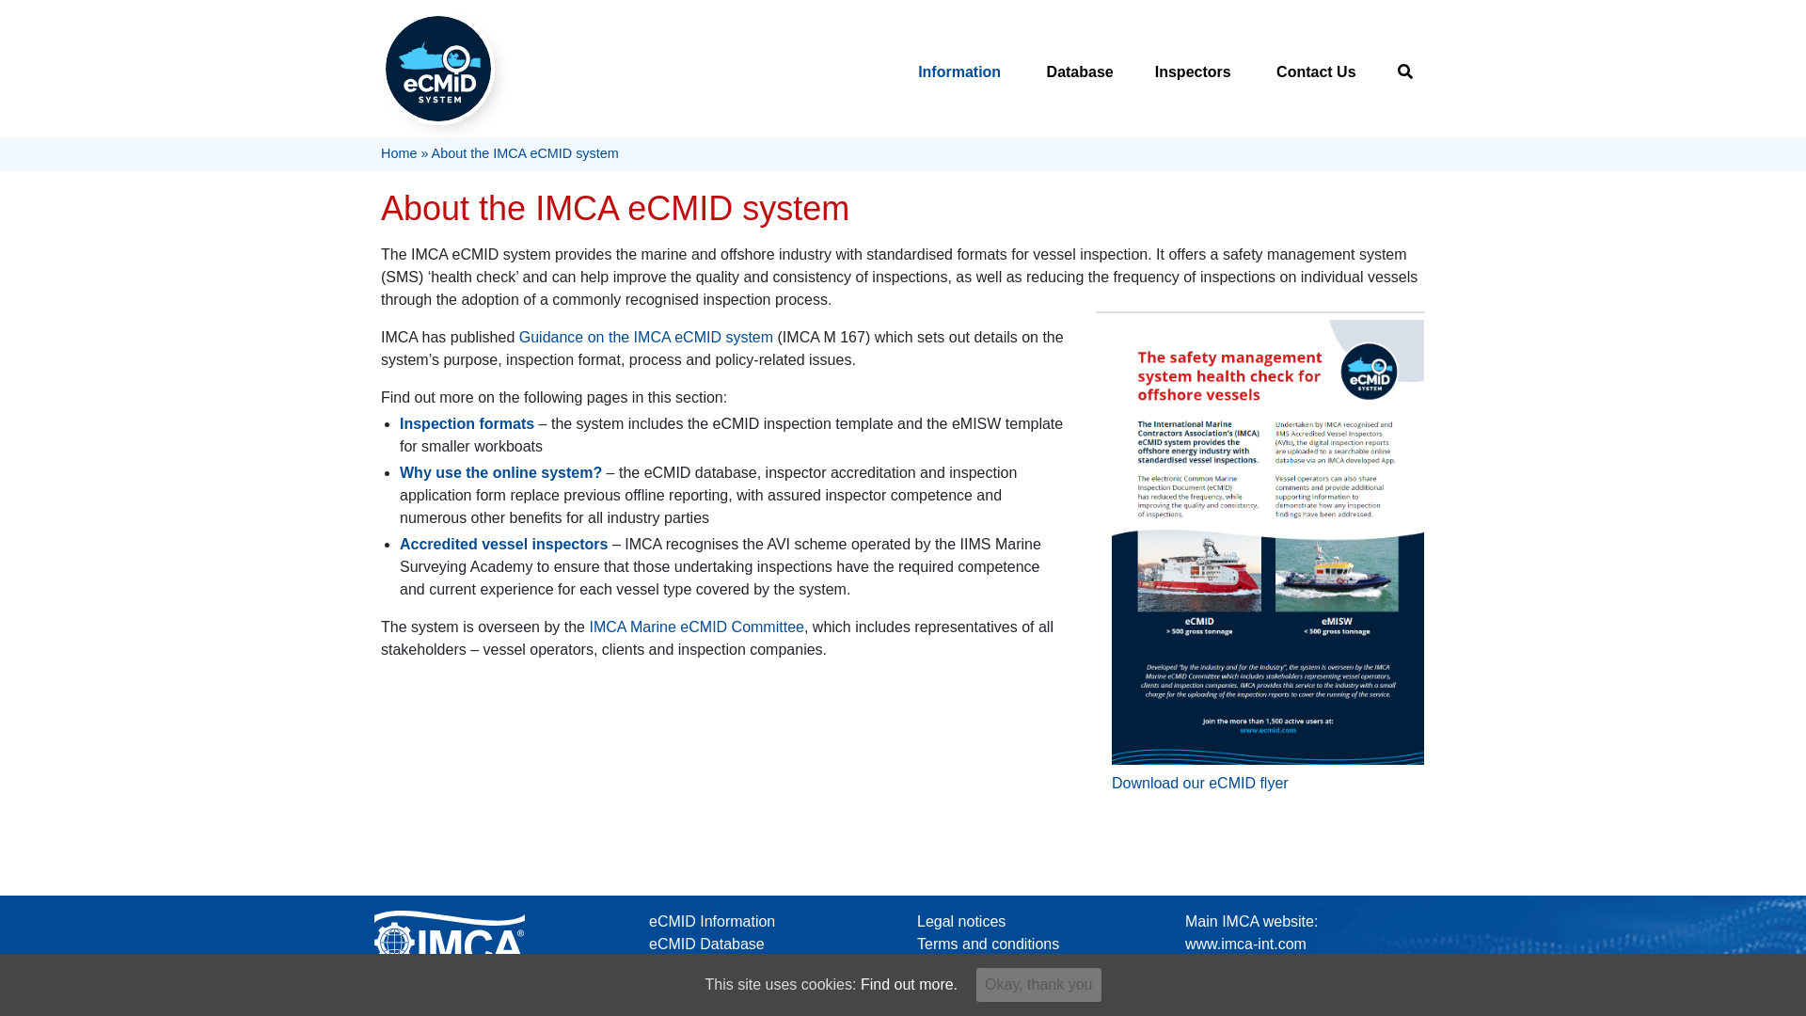  I want to click on IMCA Marine eCMID Committee, so click(711, 921).